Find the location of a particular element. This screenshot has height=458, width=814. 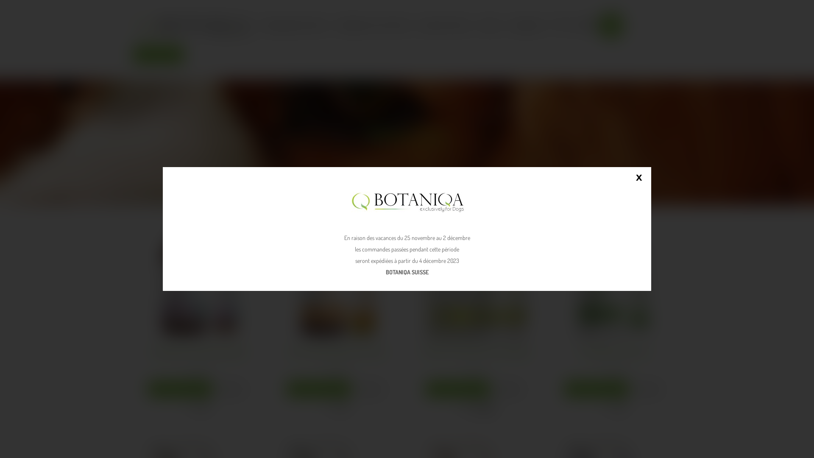

Voir mon panier is located at coordinates (611, 25).